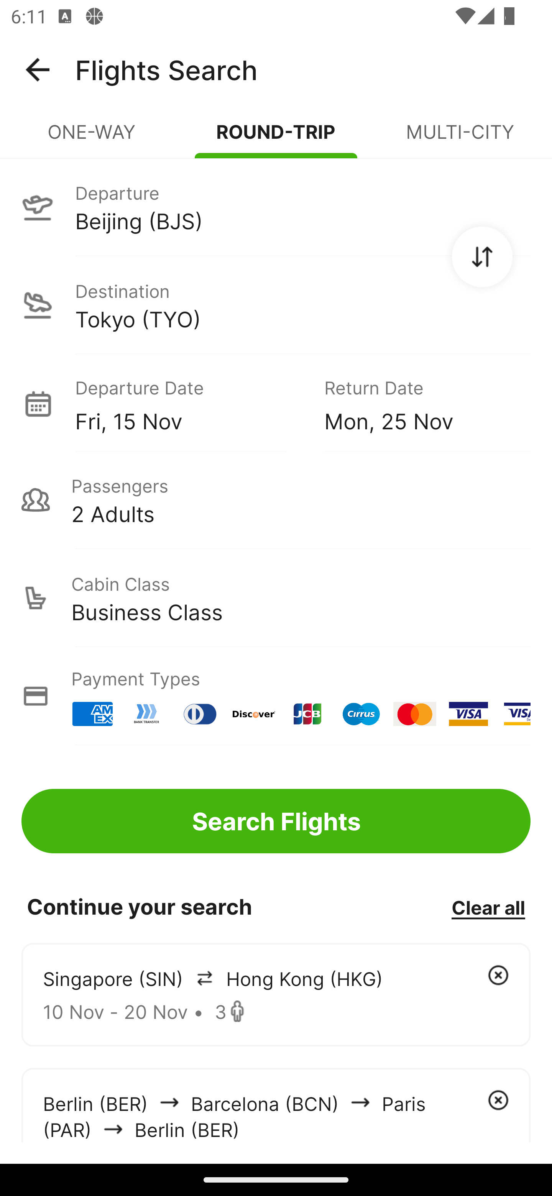 The image size is (552, 1196). I want to click on ONE-WAY, so click(92, 138).